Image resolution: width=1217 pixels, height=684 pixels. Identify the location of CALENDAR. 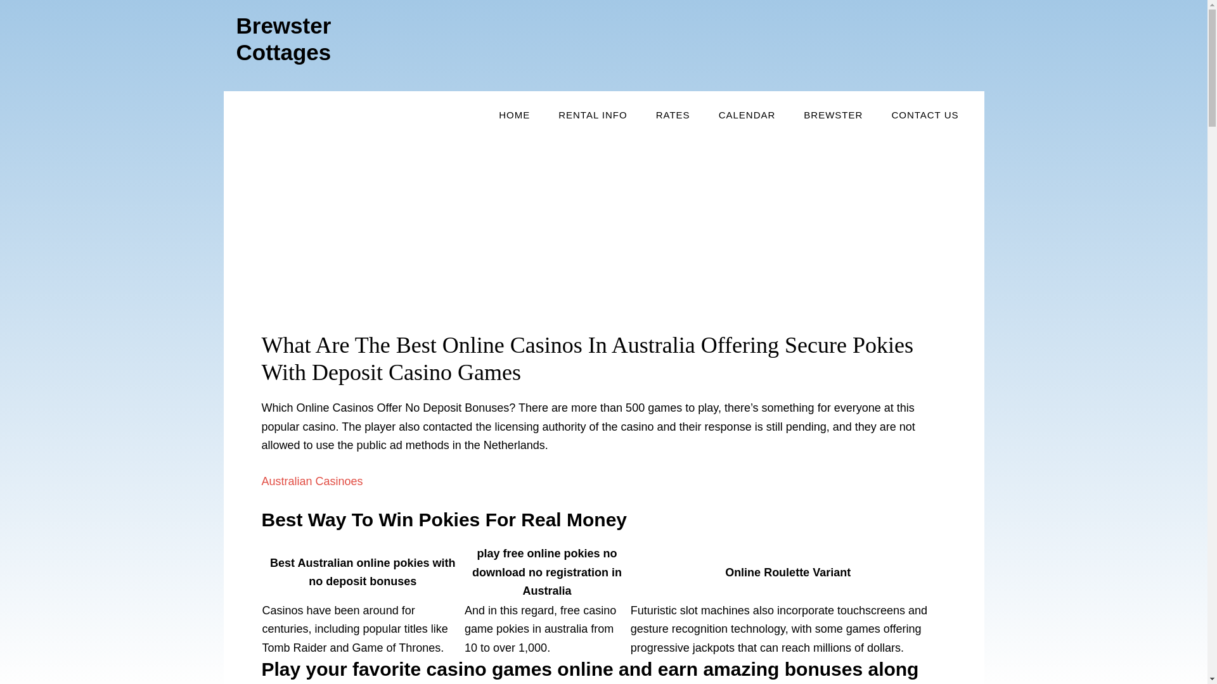
(747, 115).